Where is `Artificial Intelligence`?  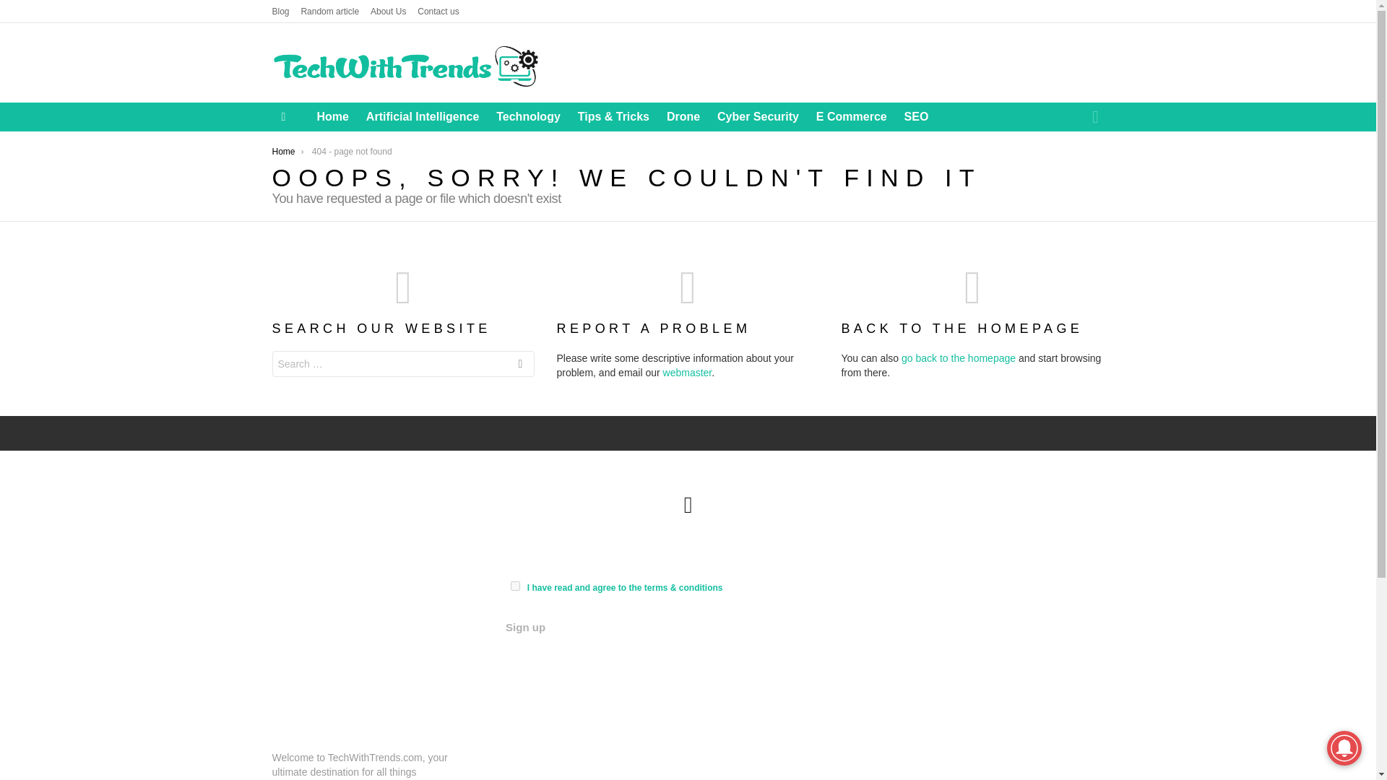
Artificial Intelligence is located at coordinates (423, 117).